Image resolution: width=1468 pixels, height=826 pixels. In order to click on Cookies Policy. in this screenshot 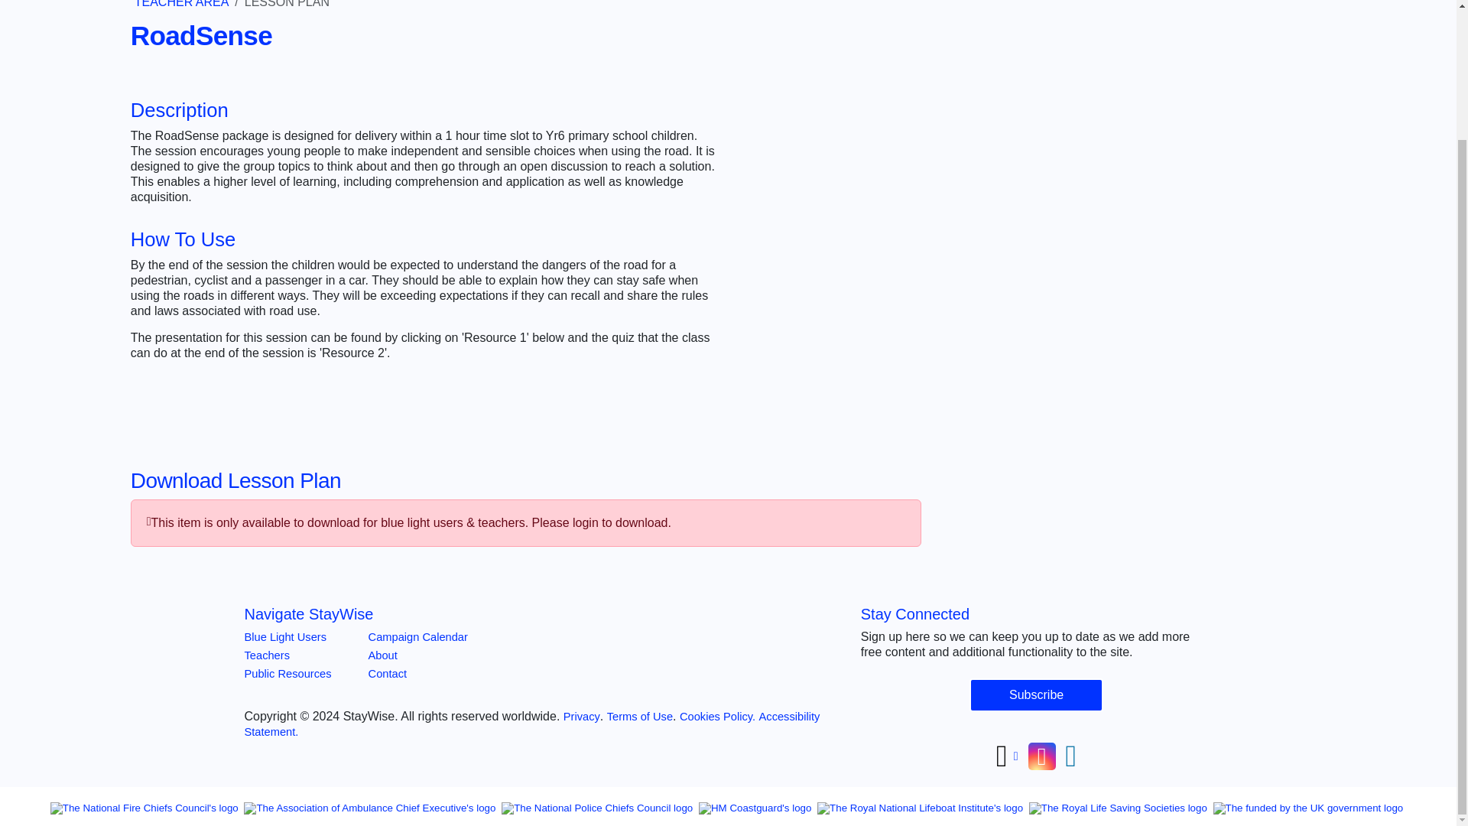, I will do `click(717, 716)`.